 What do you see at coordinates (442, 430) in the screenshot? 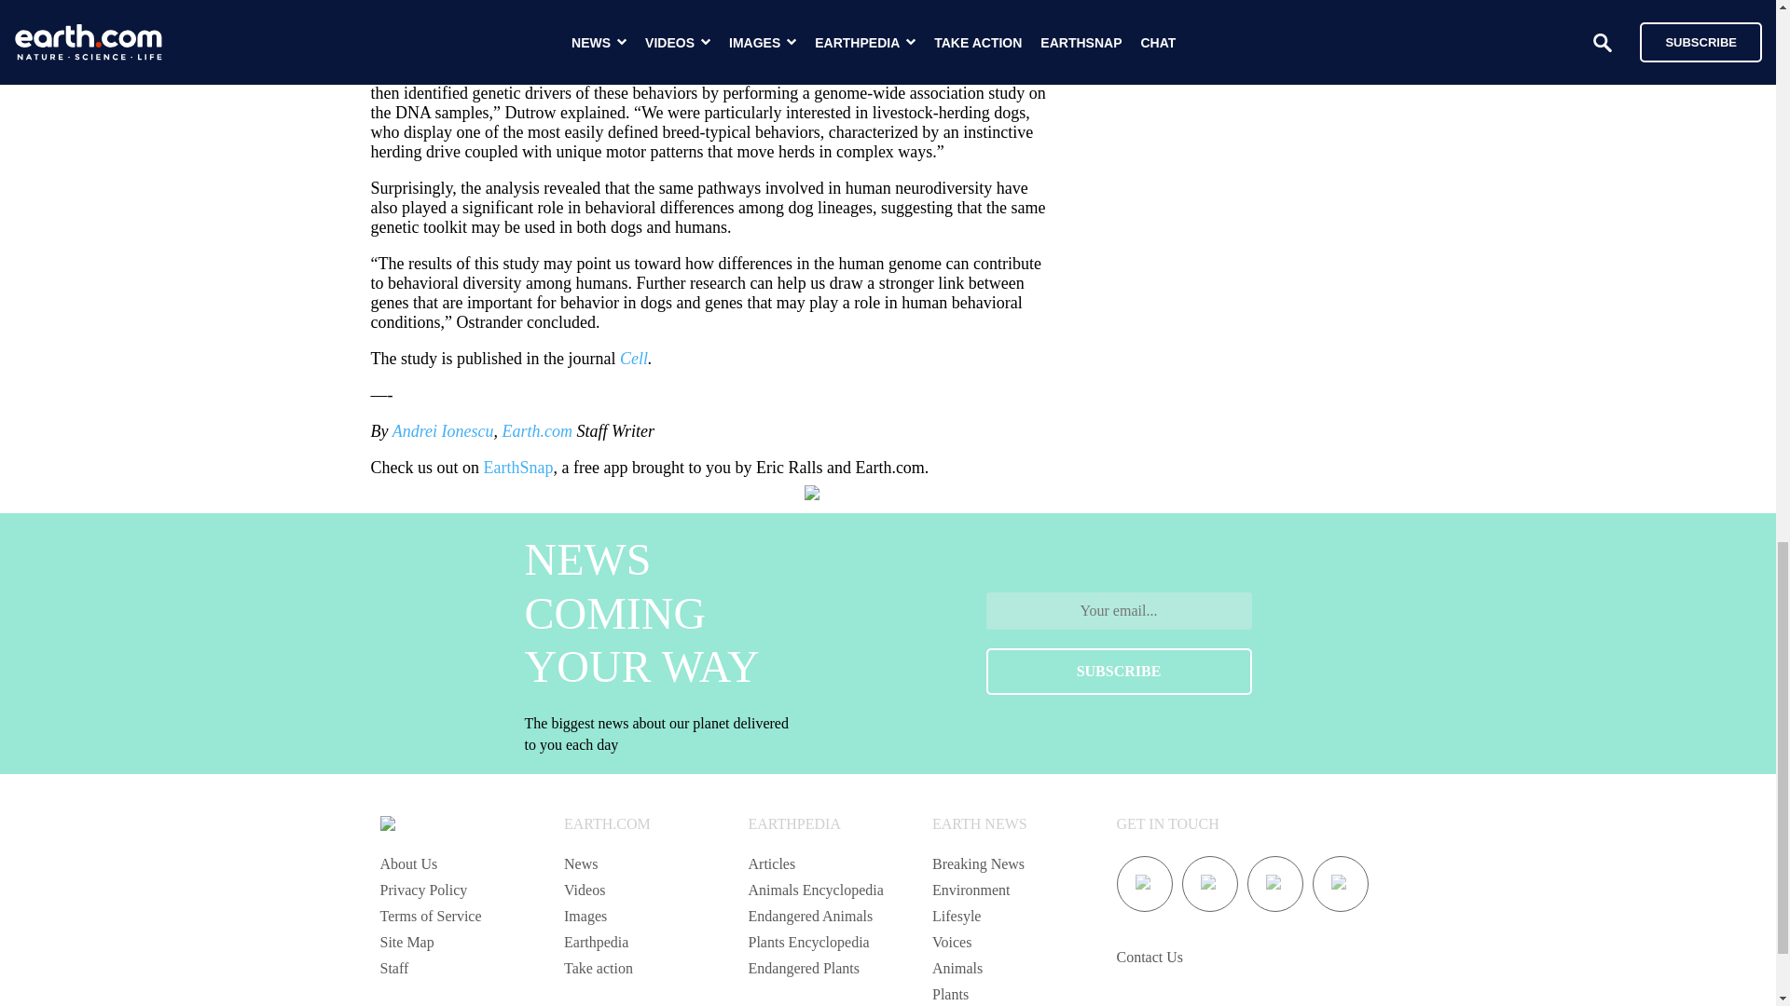
I see `Andrei Ionescu` at bounding box center [442, 430].